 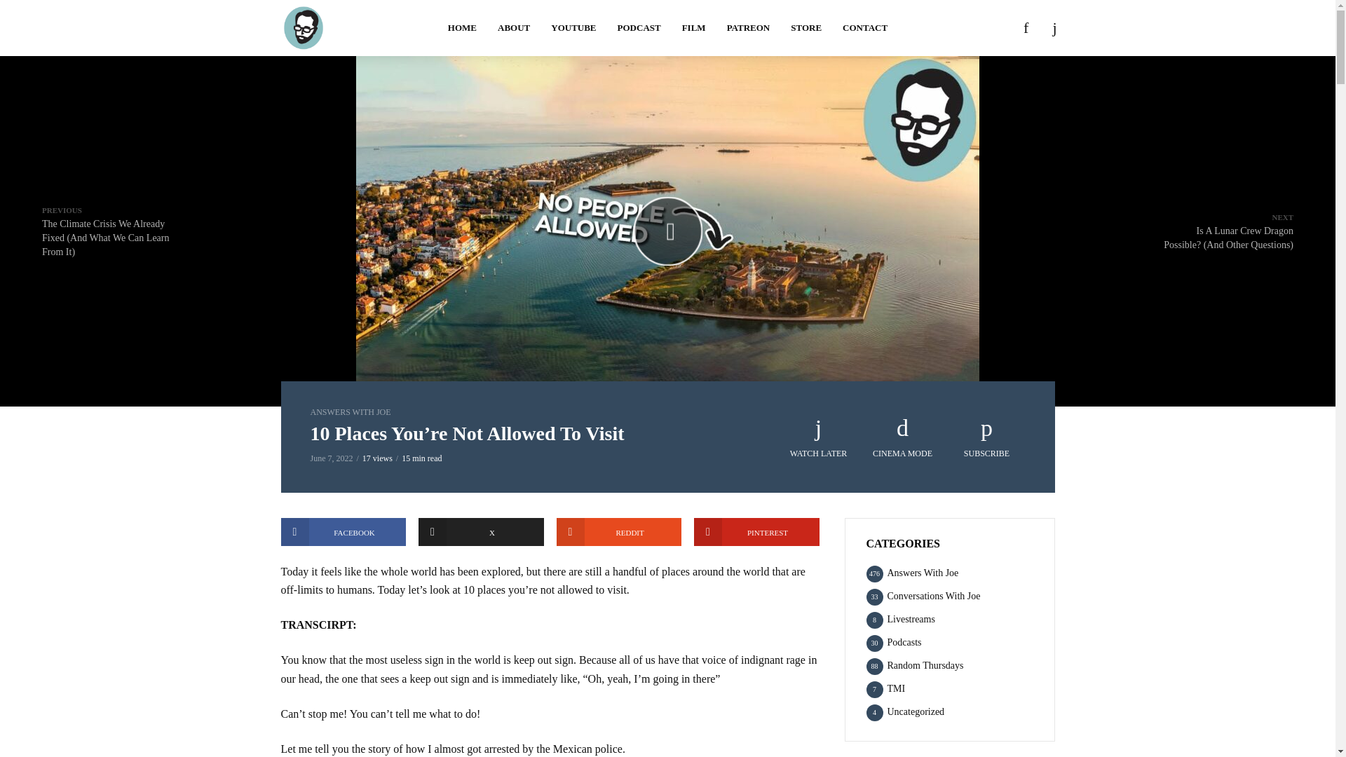 What do you see at coordinates (639, 28) in the screenshot?
I see `PODCAST` at bounding box center [639, 28].